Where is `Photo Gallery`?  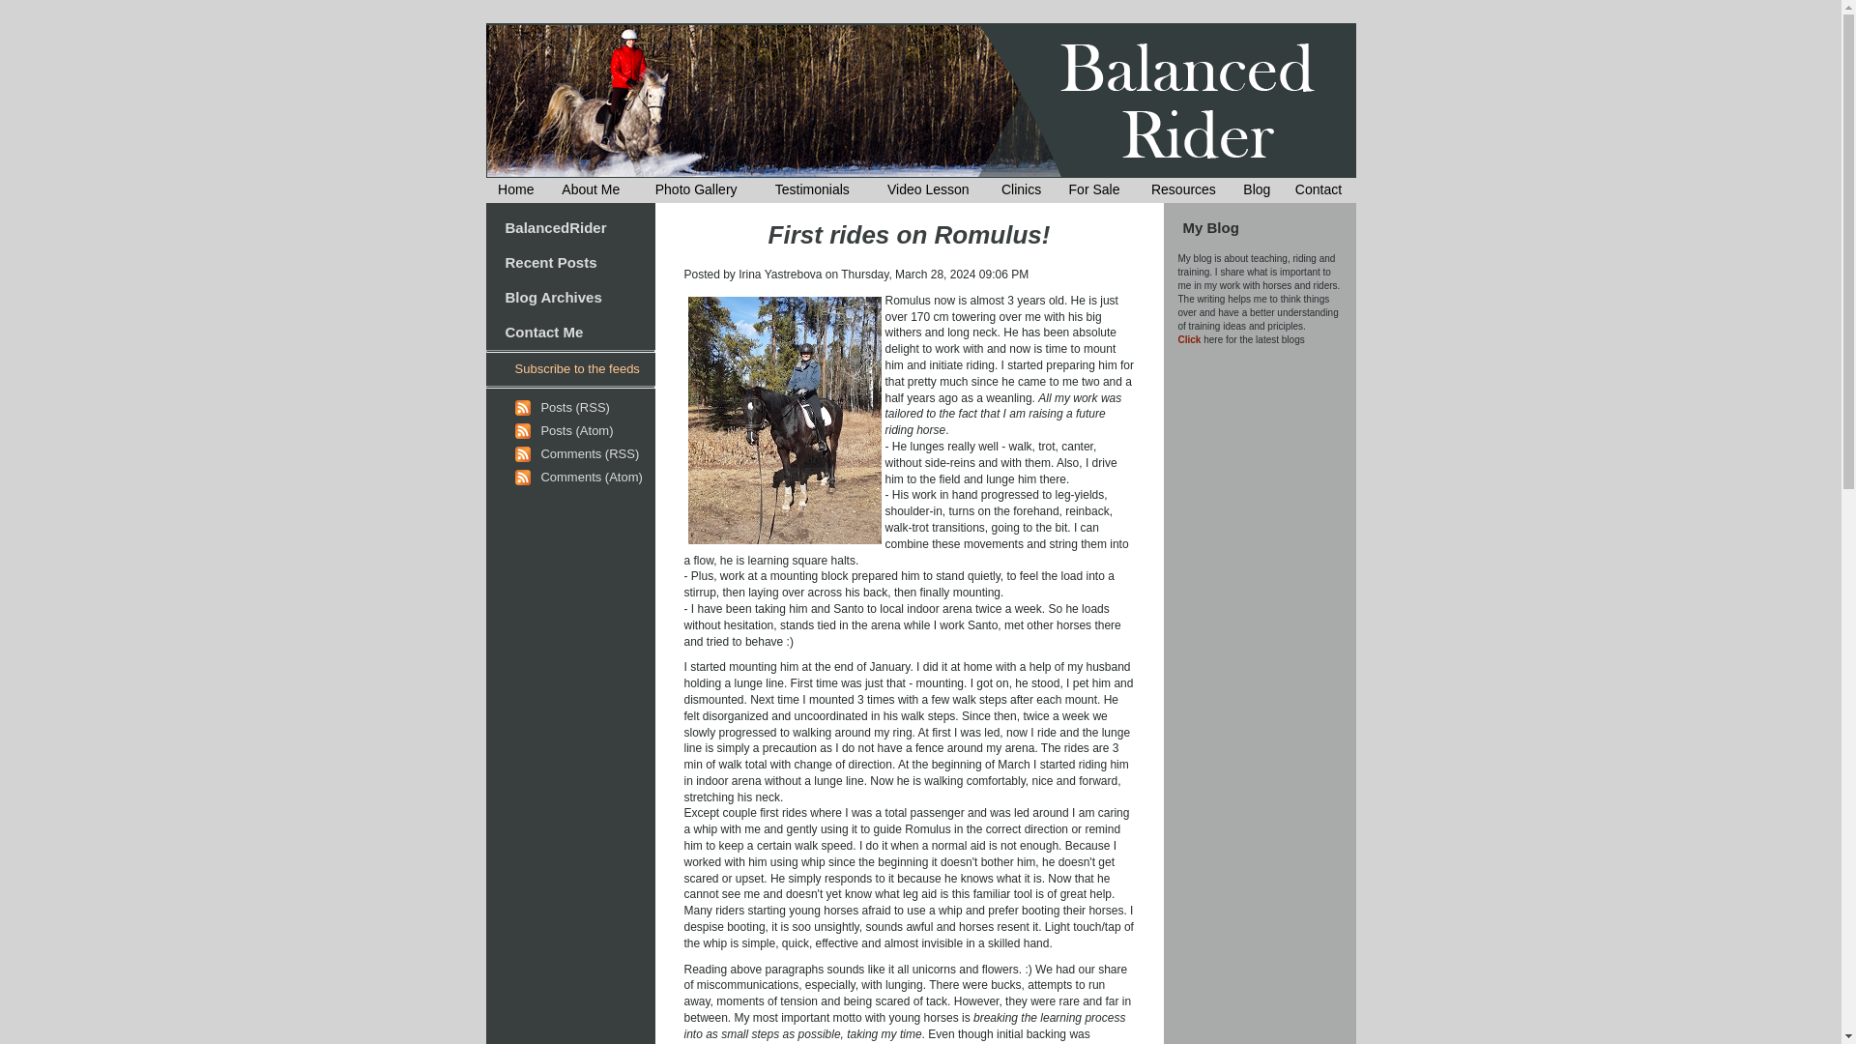 Photo Gallery is located at coordinates (696, 189).